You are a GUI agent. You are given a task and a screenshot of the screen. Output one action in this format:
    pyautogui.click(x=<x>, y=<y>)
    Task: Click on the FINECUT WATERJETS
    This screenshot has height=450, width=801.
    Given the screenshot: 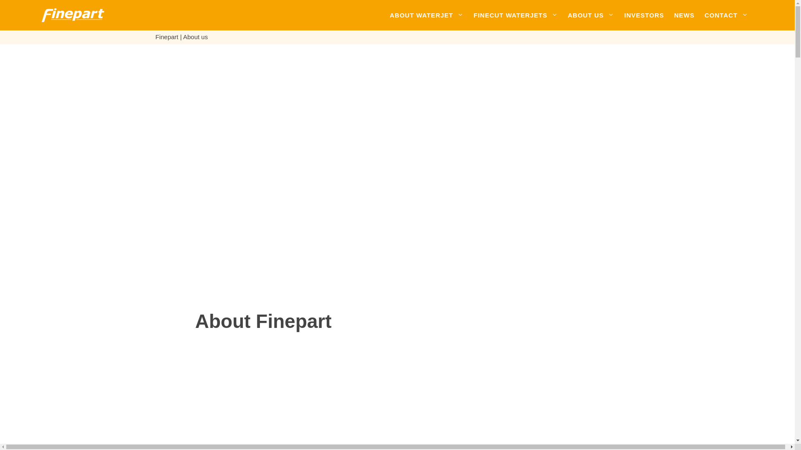 What is the action you would take?
    pyautogui.click(x=516, y=15)
    